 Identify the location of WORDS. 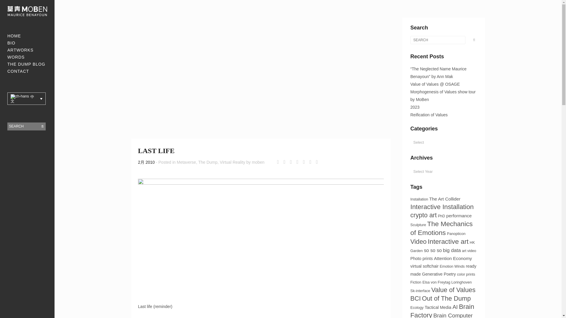
(27, 57).